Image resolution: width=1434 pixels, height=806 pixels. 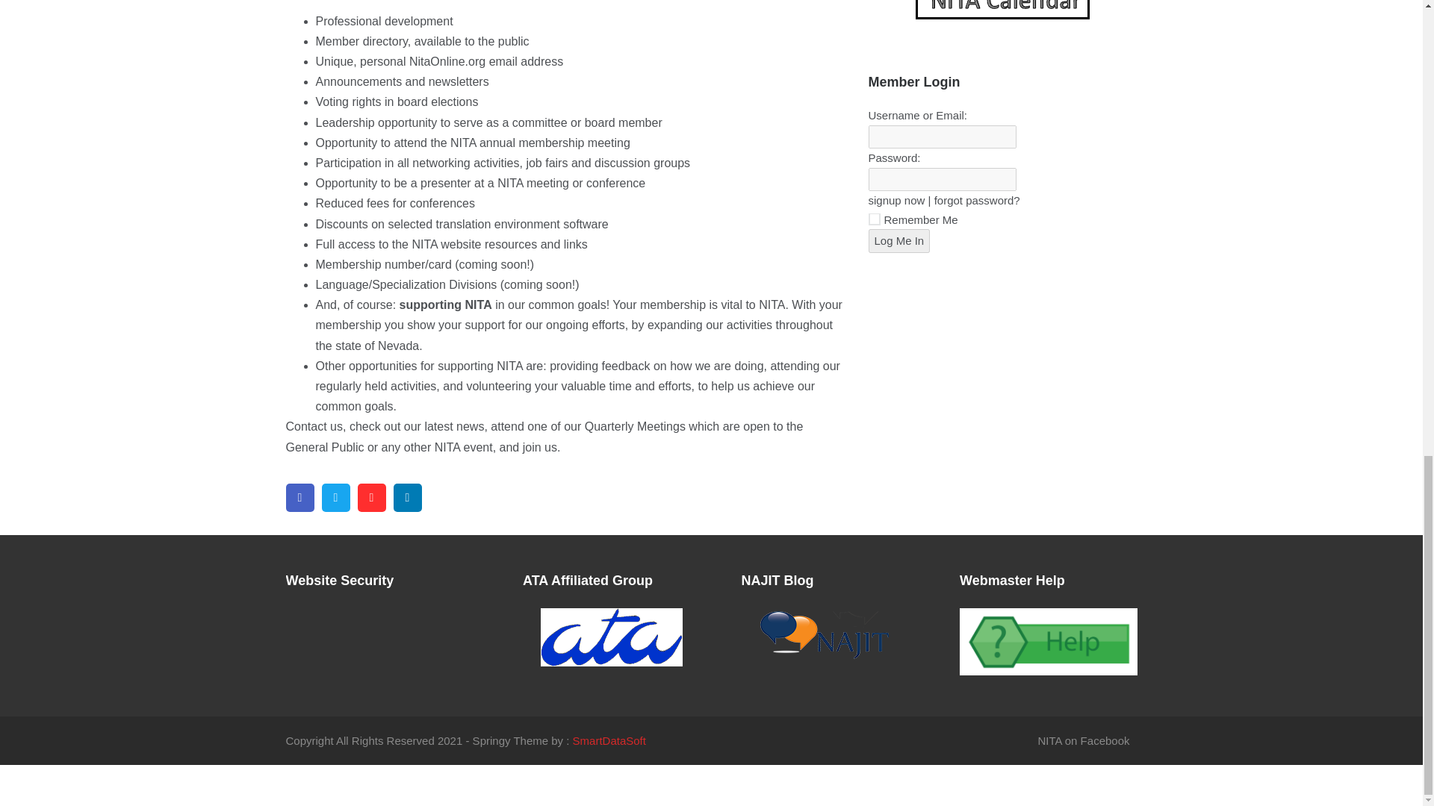 I want to click on forever, so click(x=874, y=219).